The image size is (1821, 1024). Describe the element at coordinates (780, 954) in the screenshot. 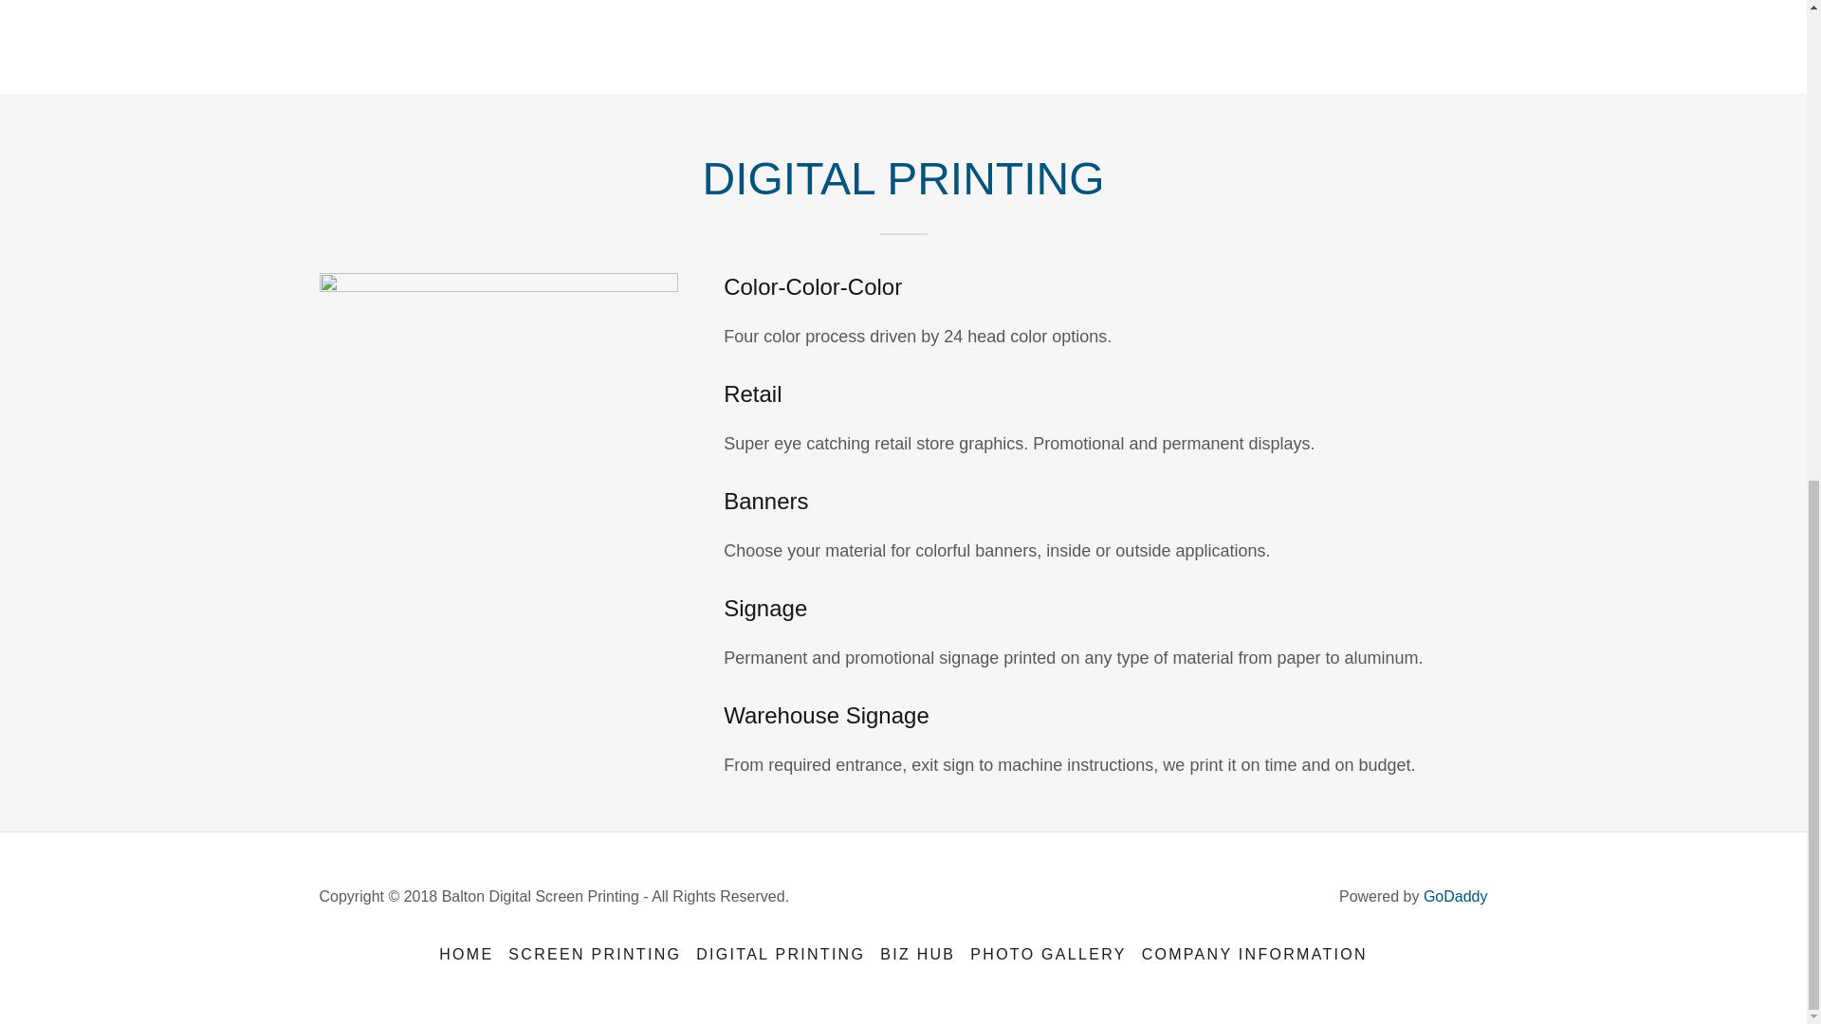

I see `DIGITAL PRINTING` at that location.